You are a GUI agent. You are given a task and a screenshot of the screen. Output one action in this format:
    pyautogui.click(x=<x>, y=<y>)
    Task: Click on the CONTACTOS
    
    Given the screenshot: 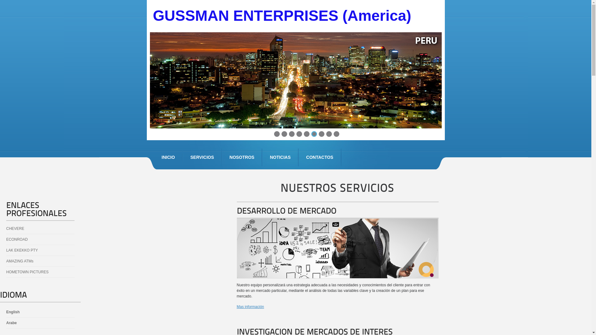 What is the action you would take?
    pyautogui.click(x=320, y=158)
    